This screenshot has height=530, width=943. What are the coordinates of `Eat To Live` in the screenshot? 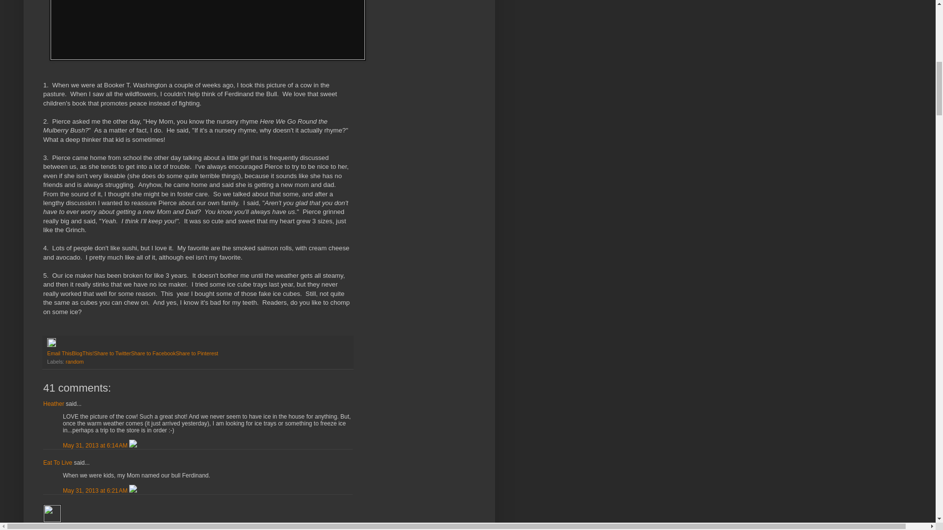 It's located at (58, 463).